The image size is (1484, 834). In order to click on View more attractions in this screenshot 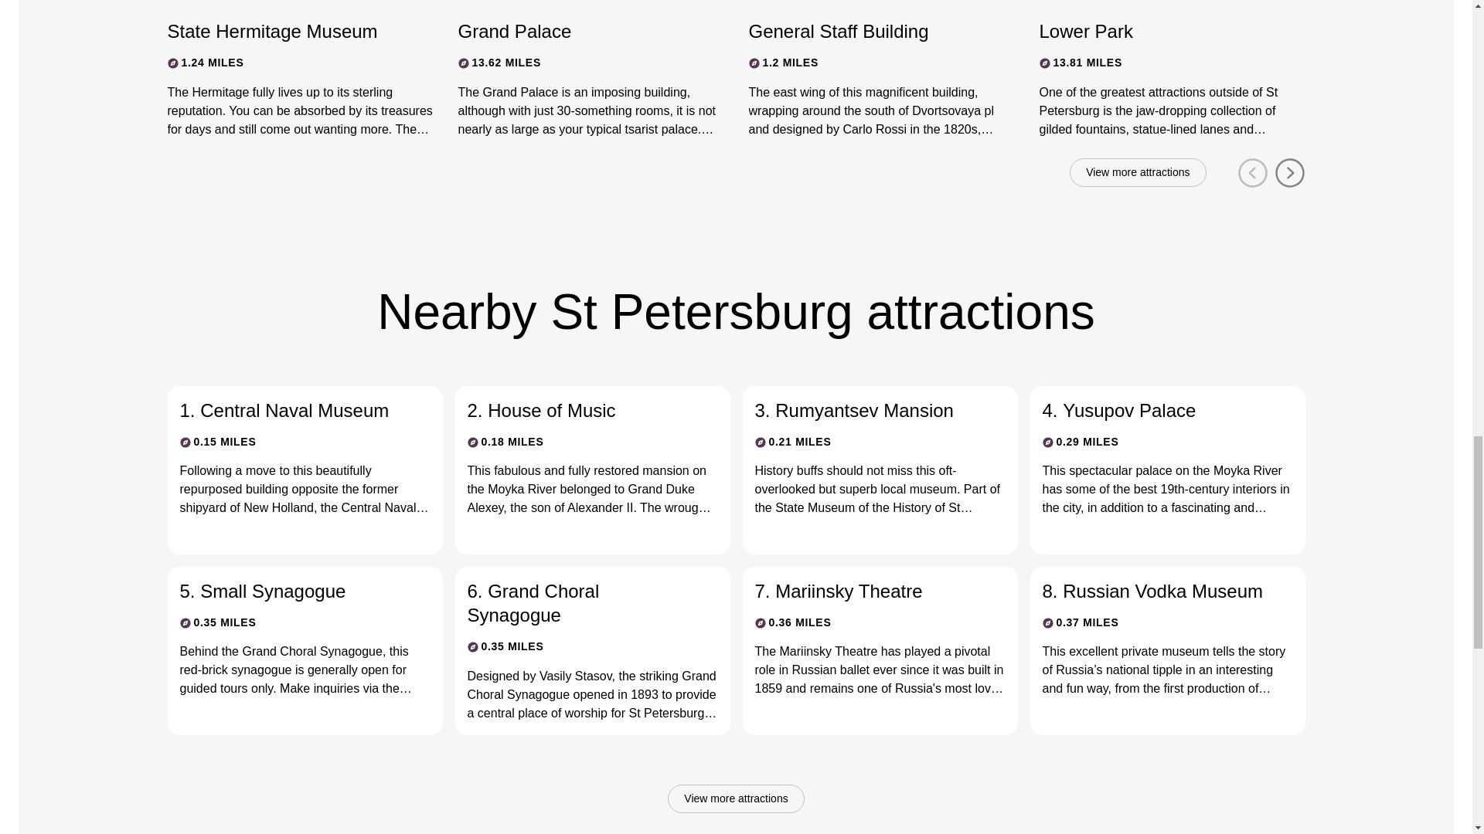, I will do `click(736, 799)`.